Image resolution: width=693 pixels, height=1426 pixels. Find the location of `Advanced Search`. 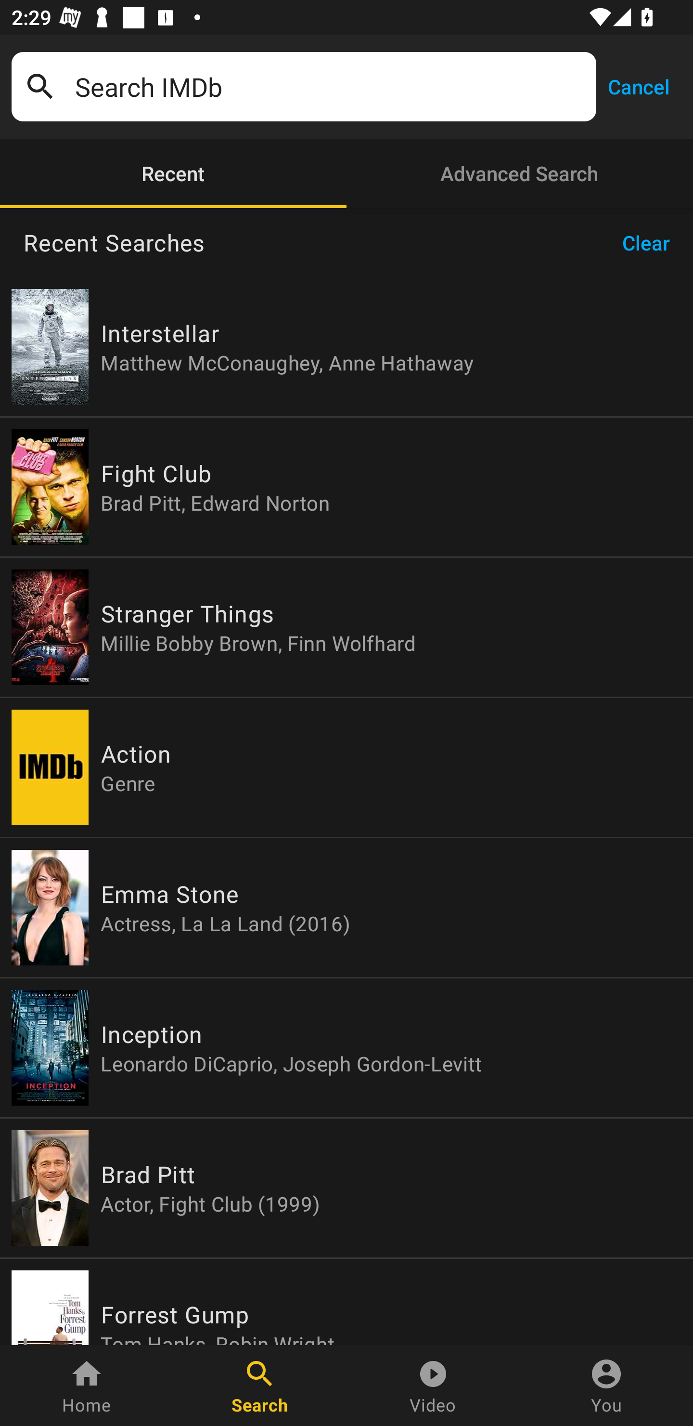

Advanced Search is located at coordinates (520, 173).